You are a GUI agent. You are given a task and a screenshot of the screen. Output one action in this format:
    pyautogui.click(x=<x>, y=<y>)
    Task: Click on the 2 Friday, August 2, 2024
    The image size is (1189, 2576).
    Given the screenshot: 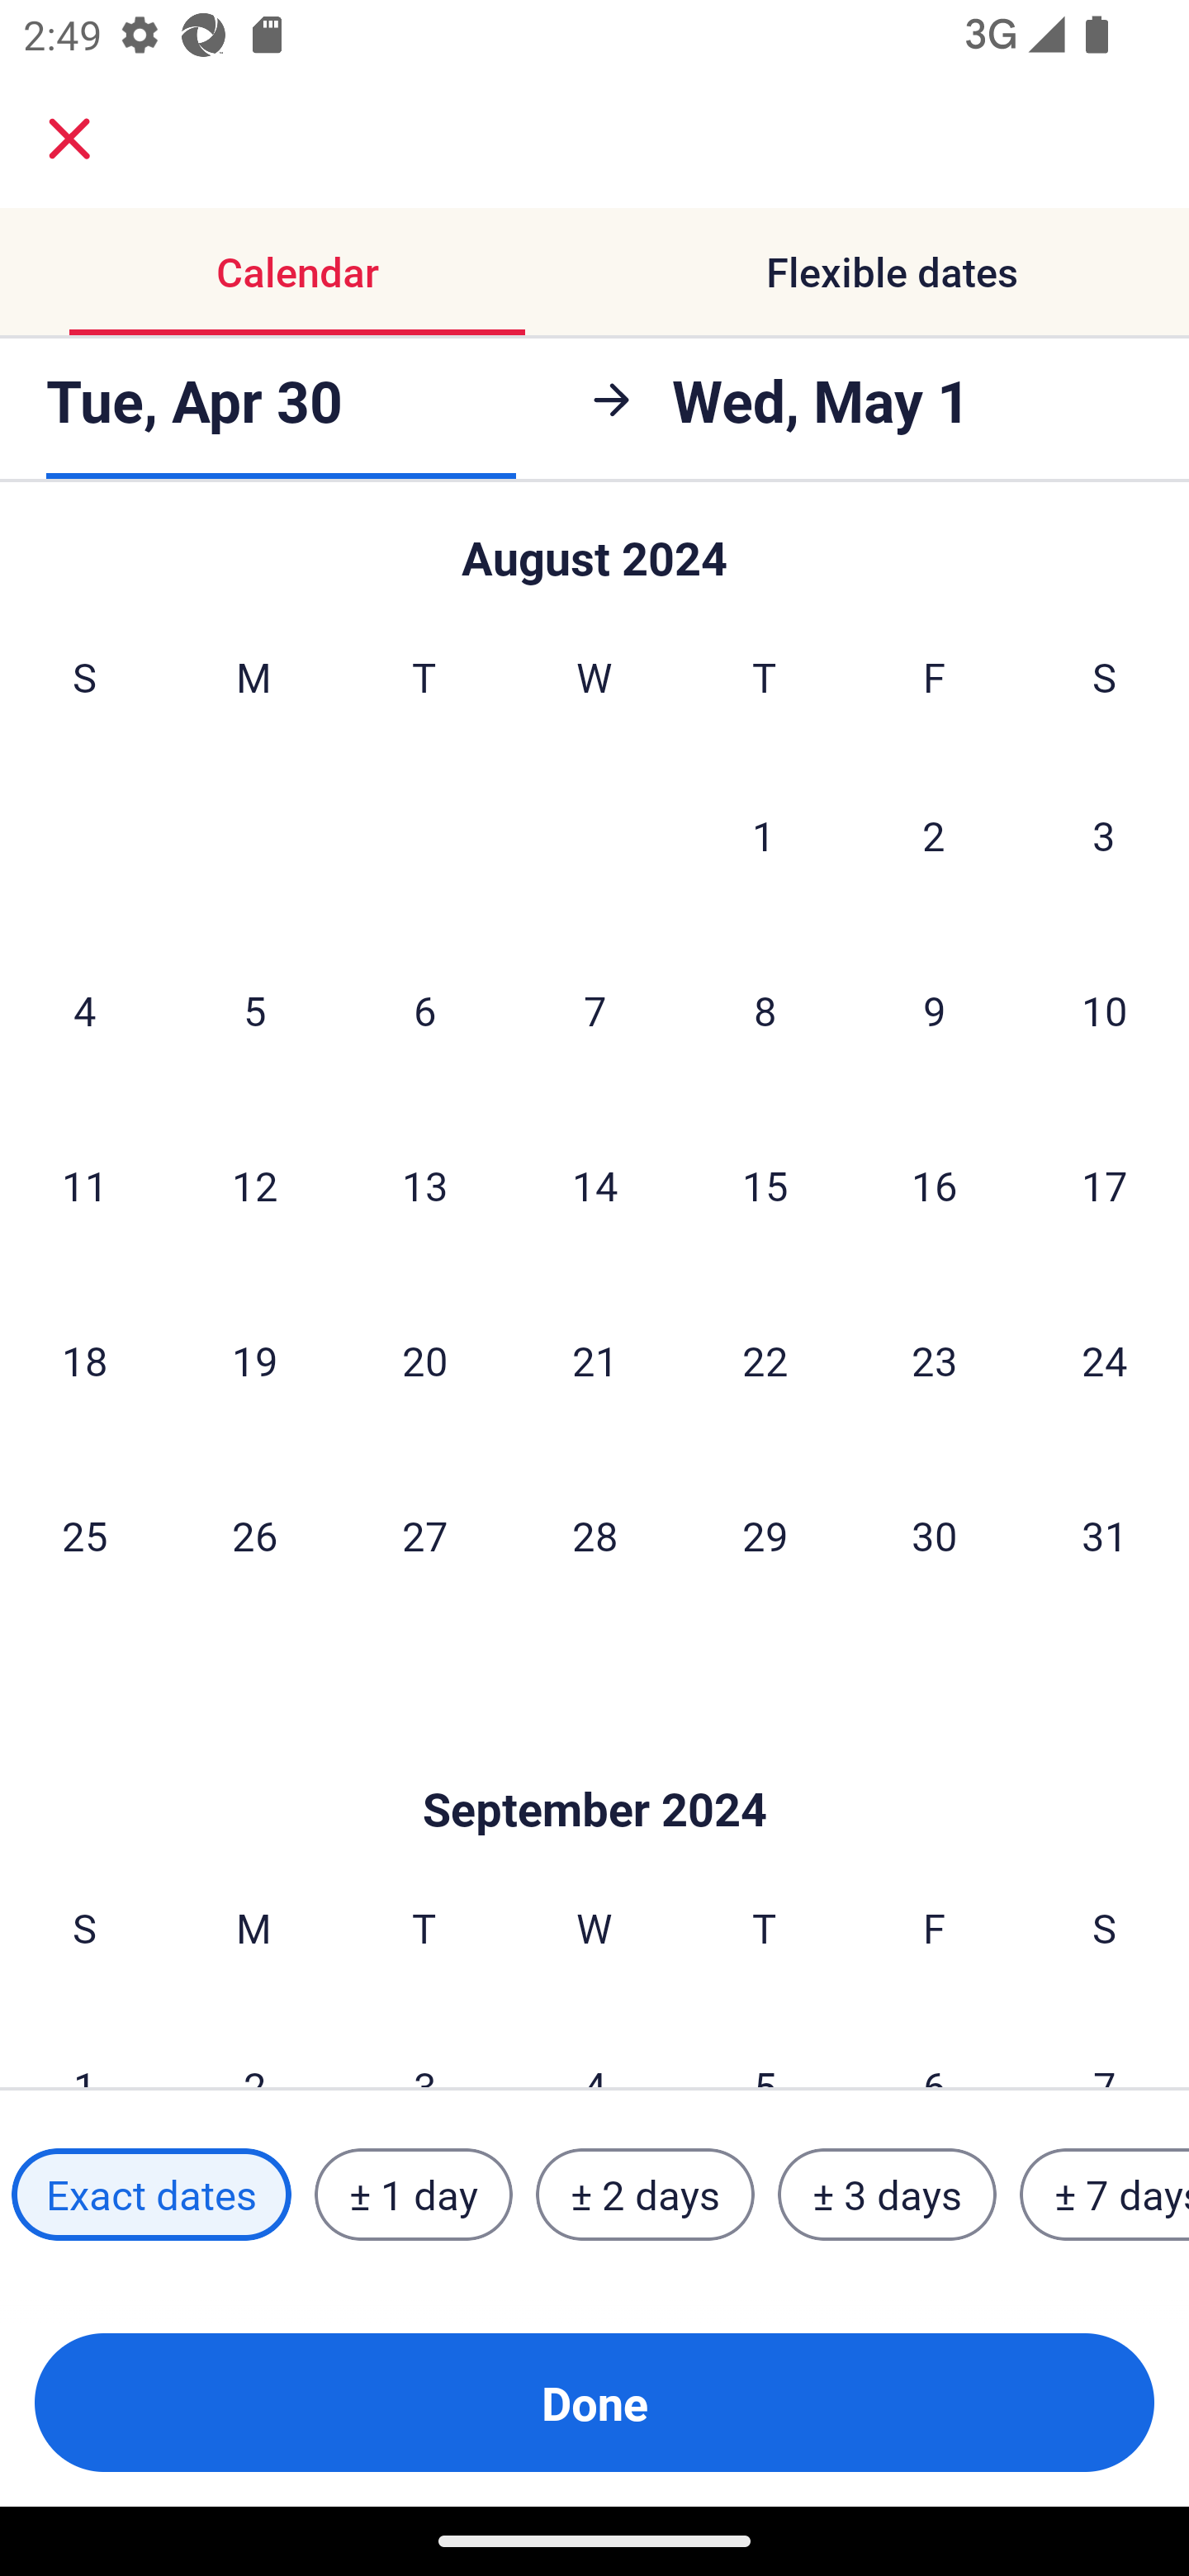 What is the action you would take?
    pyautogui.click(x=934, y=834)
    